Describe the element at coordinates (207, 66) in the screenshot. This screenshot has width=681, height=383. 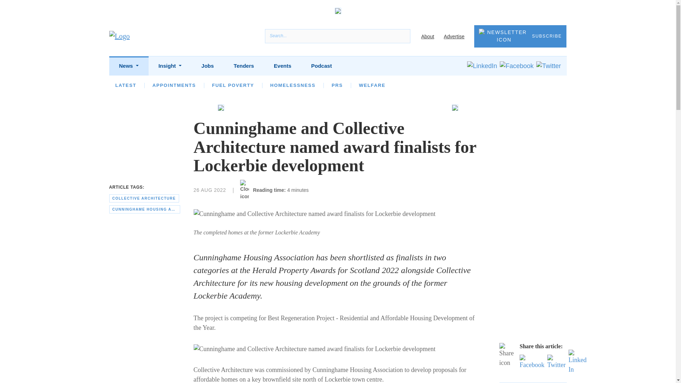
I see `Jobs` at that location.